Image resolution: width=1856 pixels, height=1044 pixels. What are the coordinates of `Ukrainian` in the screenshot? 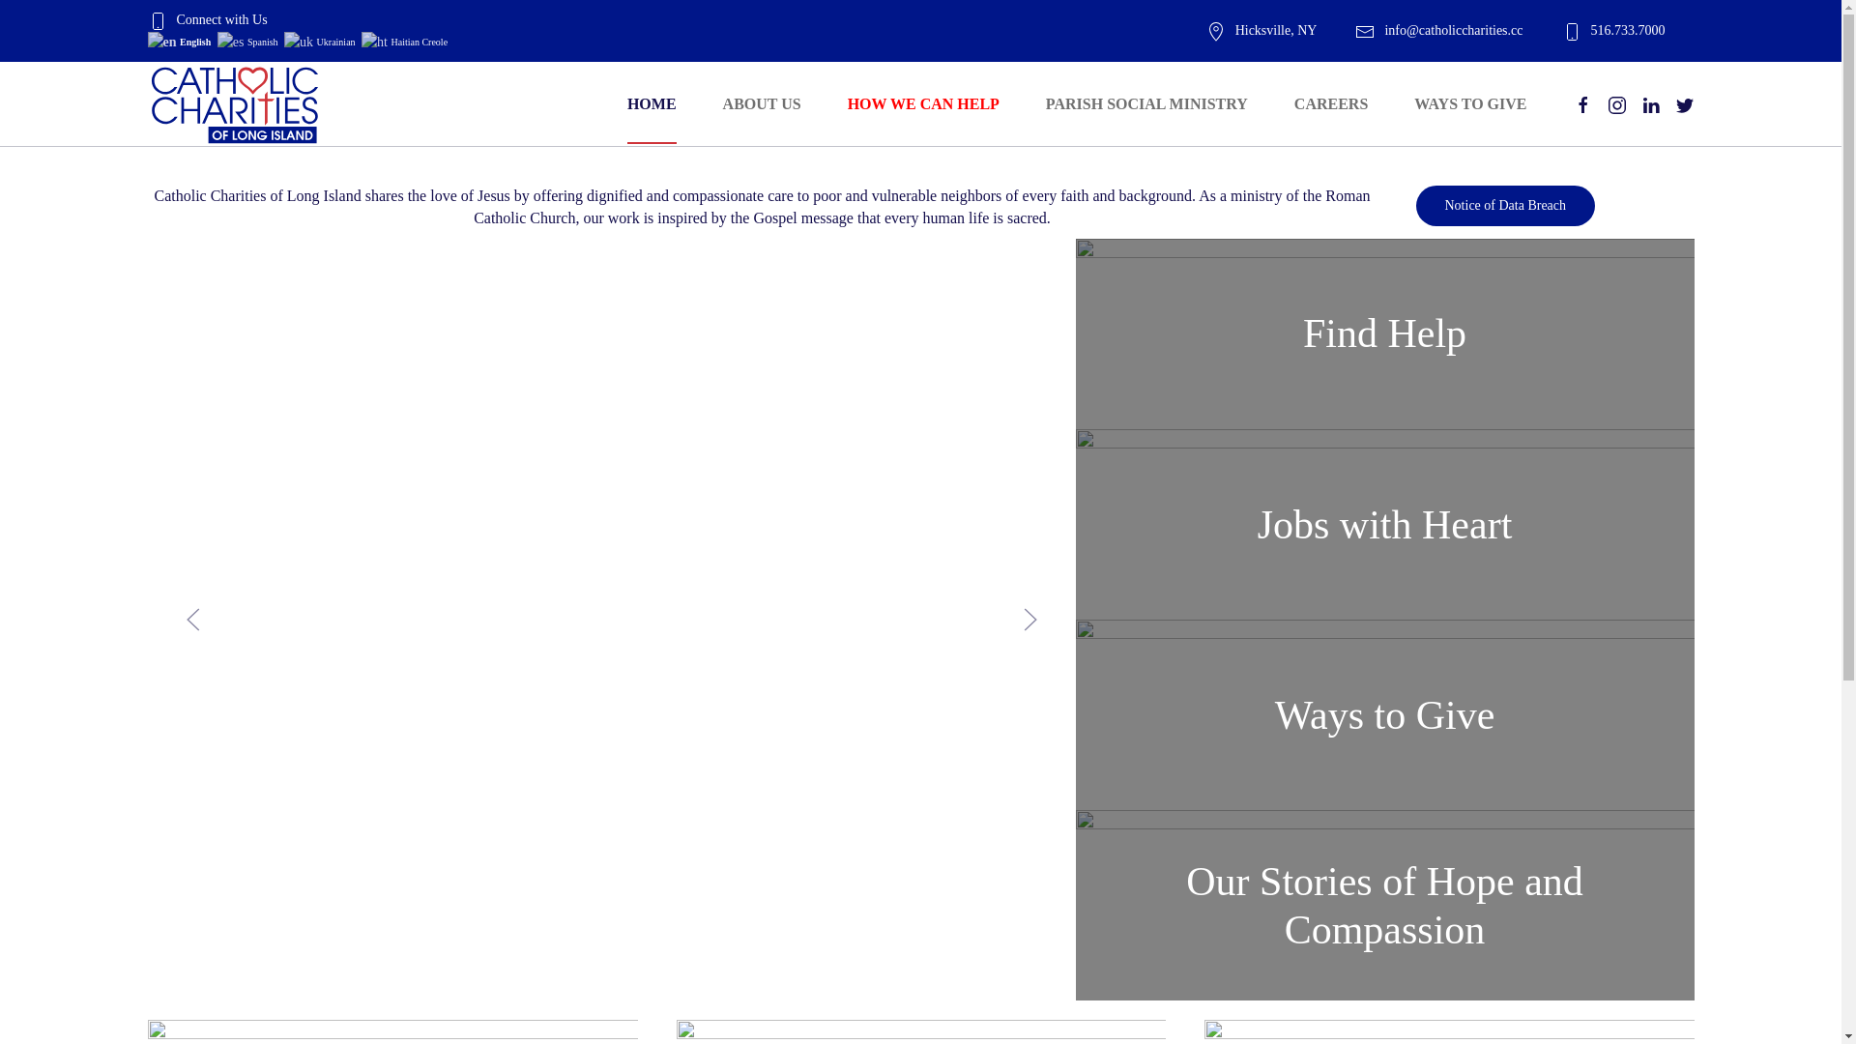 It's located at (321, 41).